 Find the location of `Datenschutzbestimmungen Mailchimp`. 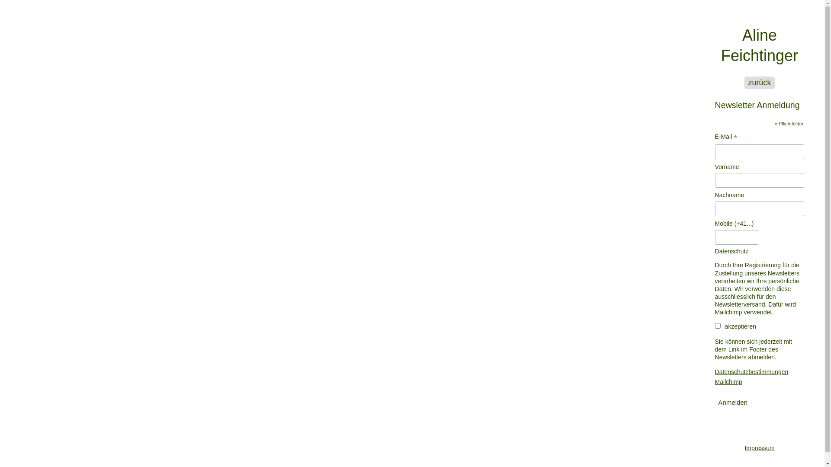

Datenschutzbestimmungen Mailchimp is located at coordinates (752, 377).